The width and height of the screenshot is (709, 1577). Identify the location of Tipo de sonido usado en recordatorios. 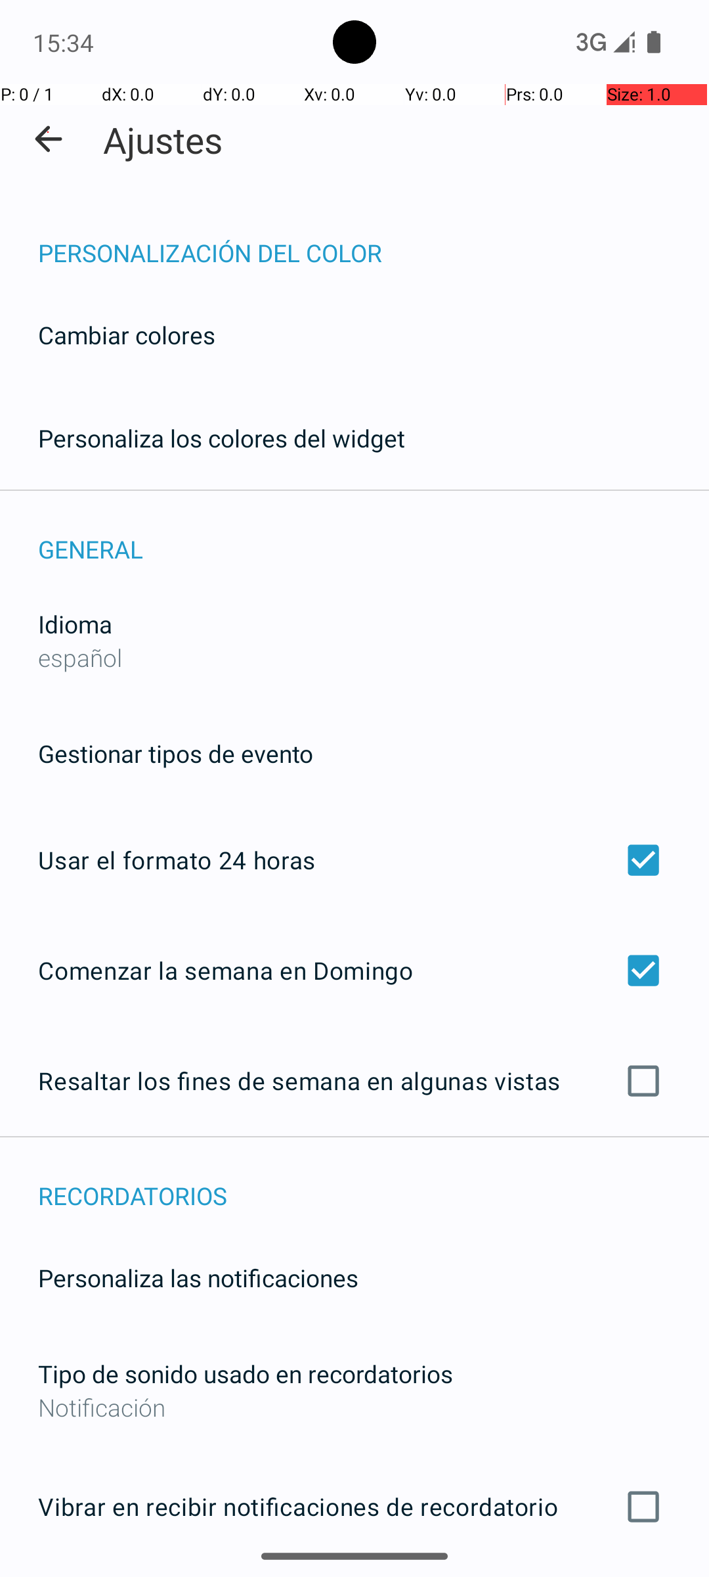
(246, 1373).